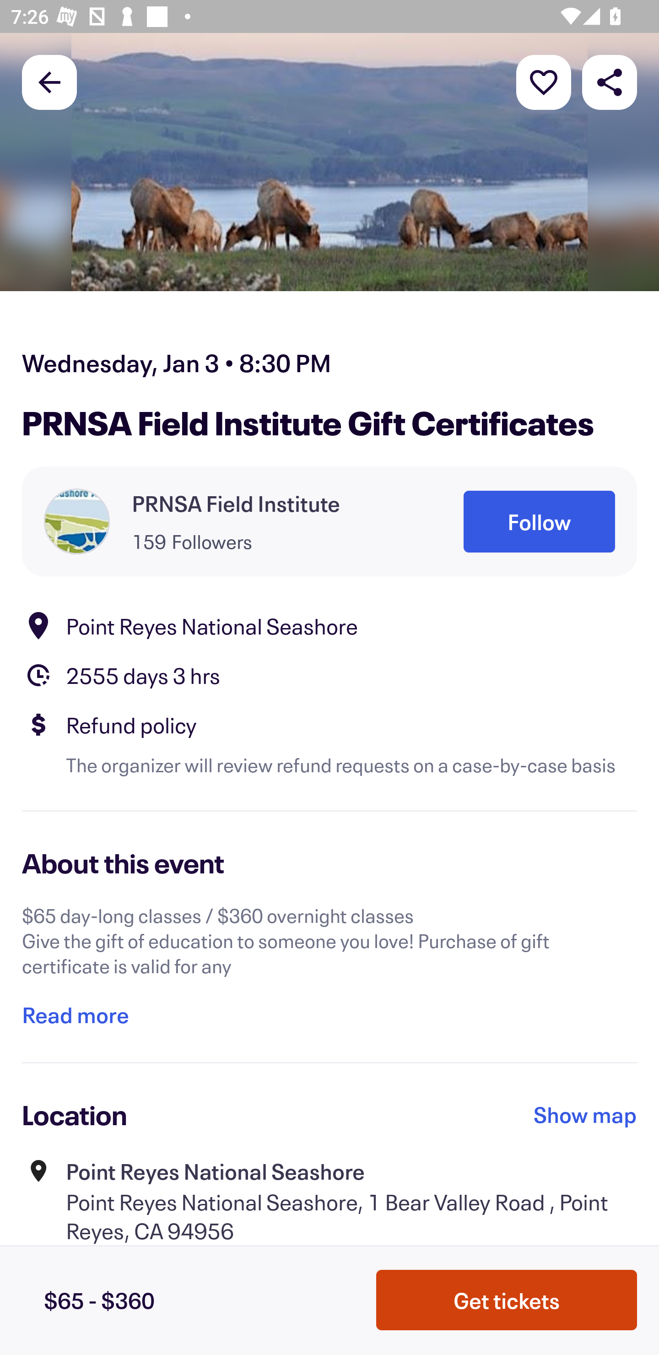  Describe the element at coordinates (507, 1300) in the screenshot. I see `Get tickets` at that location.